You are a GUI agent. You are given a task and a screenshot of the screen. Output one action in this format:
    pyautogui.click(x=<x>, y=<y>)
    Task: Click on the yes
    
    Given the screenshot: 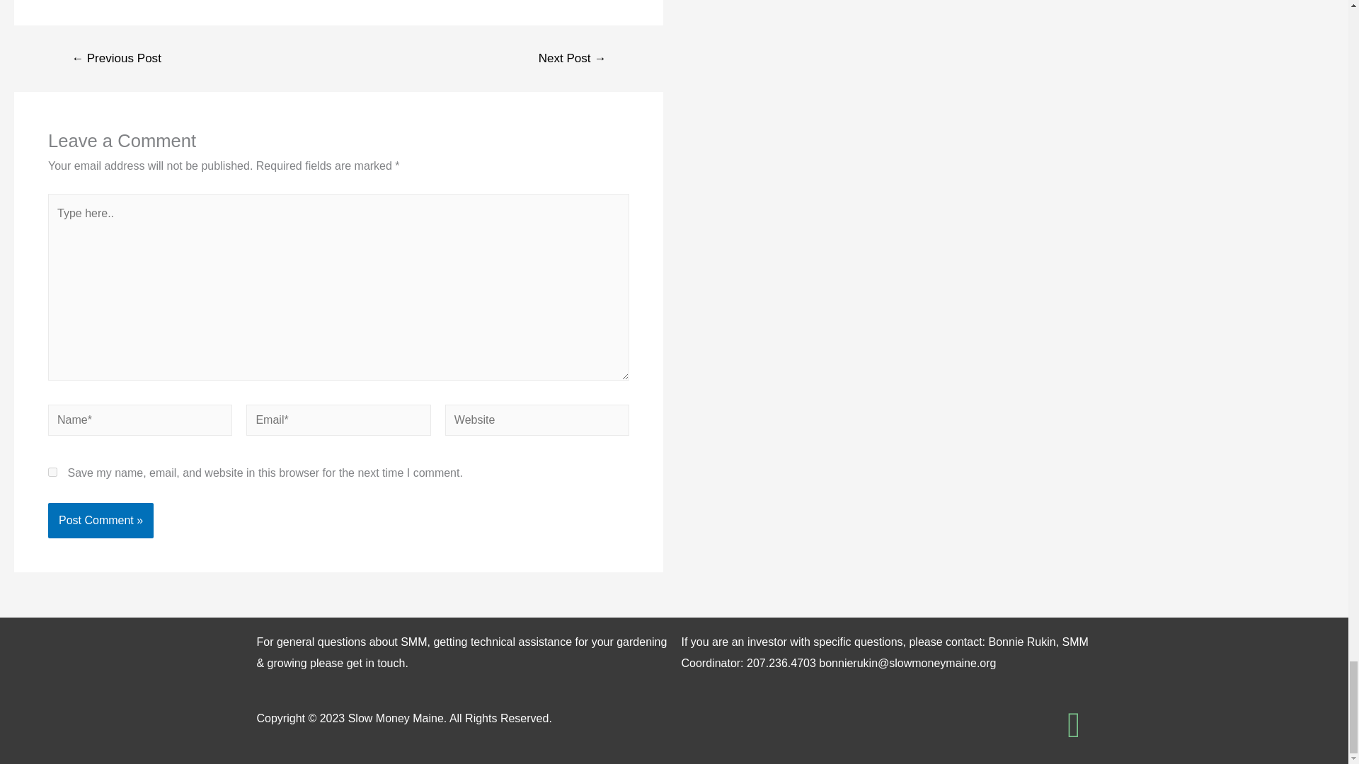 What is the action you would take?
    pyautogui.click(x=52, y=471)
    